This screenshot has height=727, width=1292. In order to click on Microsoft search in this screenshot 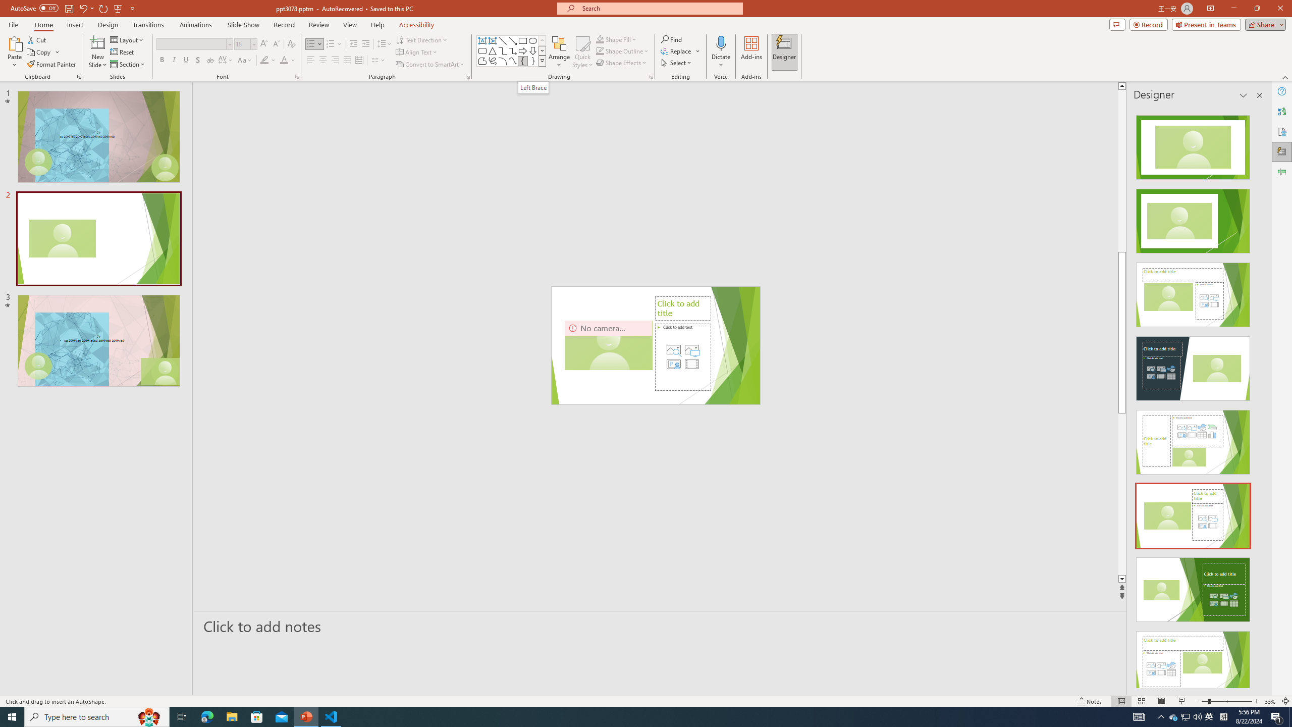, I will do `click(659, 8)`.